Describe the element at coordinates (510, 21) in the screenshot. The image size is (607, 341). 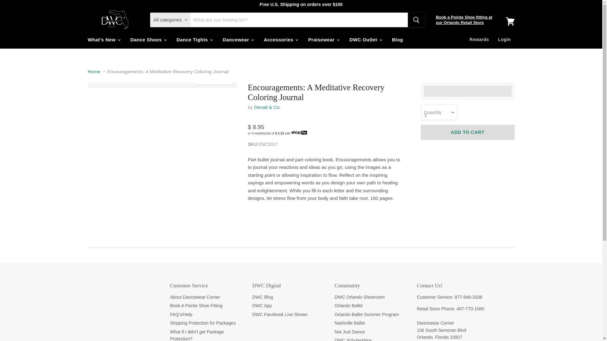
I see `View cart` at that location.